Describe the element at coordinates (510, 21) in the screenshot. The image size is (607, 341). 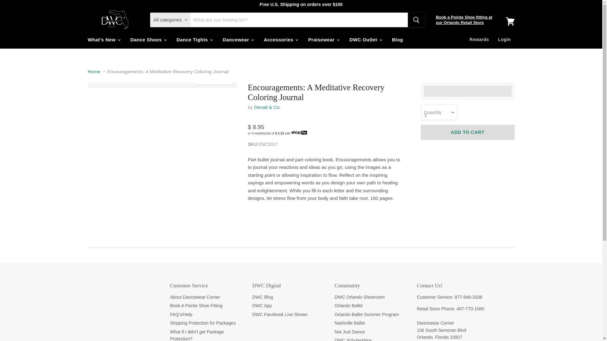
I see `View cart` at that location.